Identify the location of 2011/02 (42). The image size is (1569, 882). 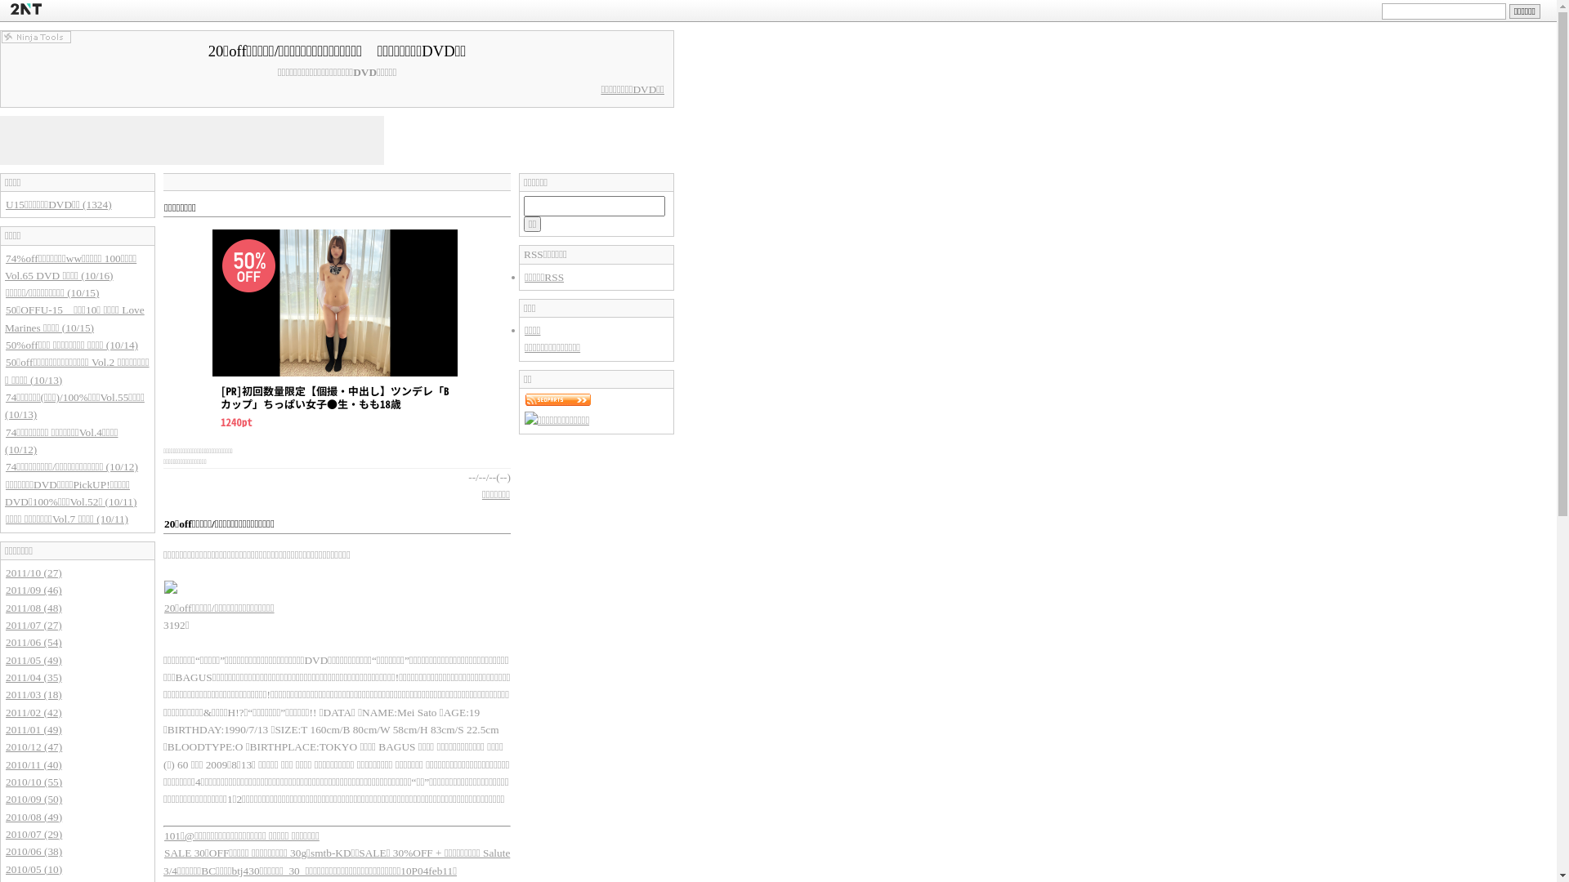
(34, 712).